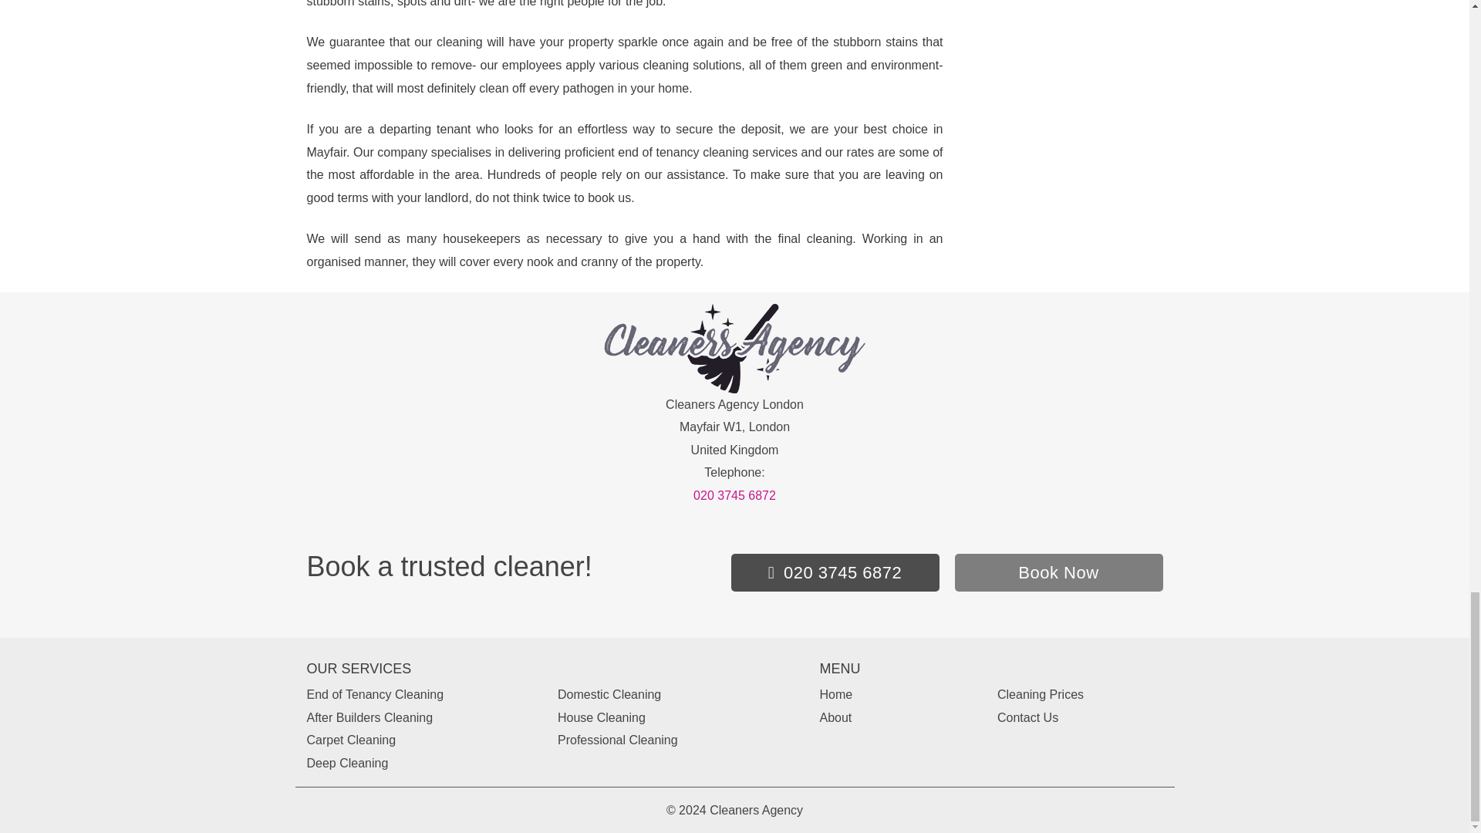 This screenshot has height=833, width=1481. What do you see at coordinates (734, 495) in the screenshot?
I see `020 3745 6872` at bounding box center [734, 495].